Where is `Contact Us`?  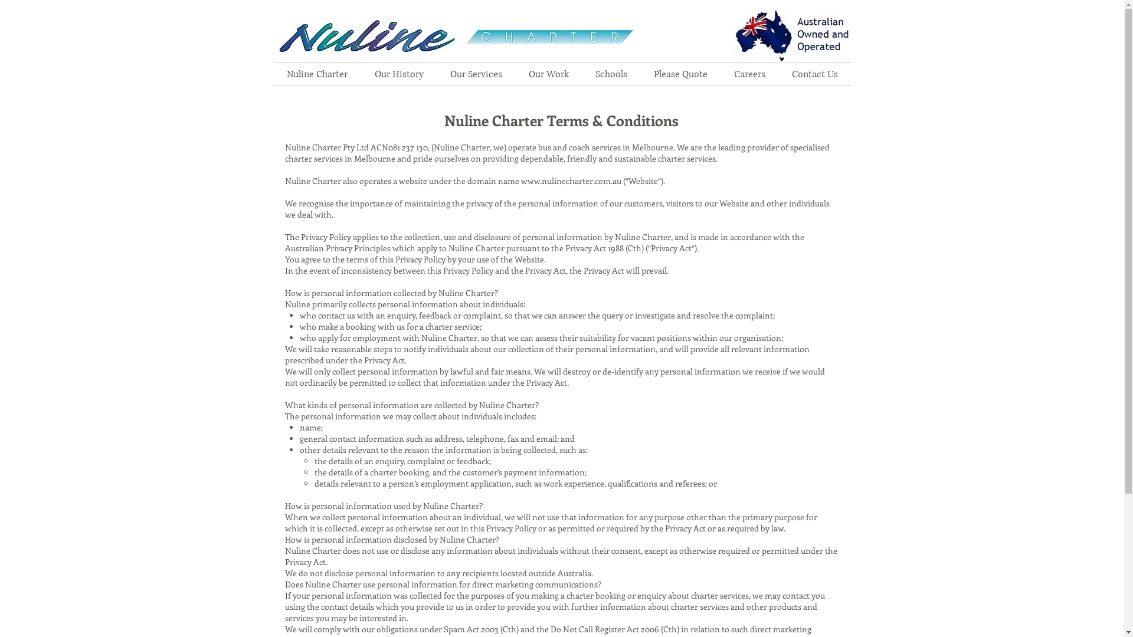
Contact Us is located at coordinates (816, 74).